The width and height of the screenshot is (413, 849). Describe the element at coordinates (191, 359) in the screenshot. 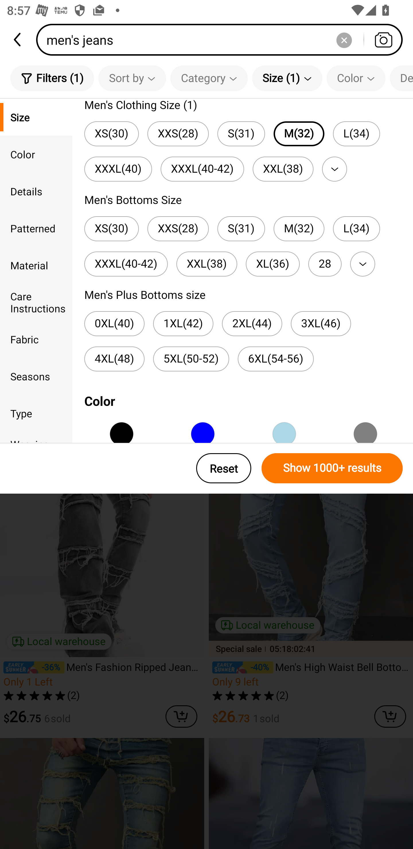

I see `5XL(50-52)` at that location.